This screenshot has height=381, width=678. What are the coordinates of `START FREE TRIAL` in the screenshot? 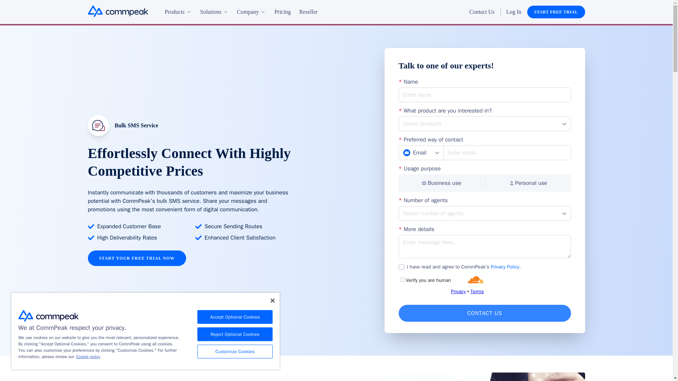 It's located at (556, 12).